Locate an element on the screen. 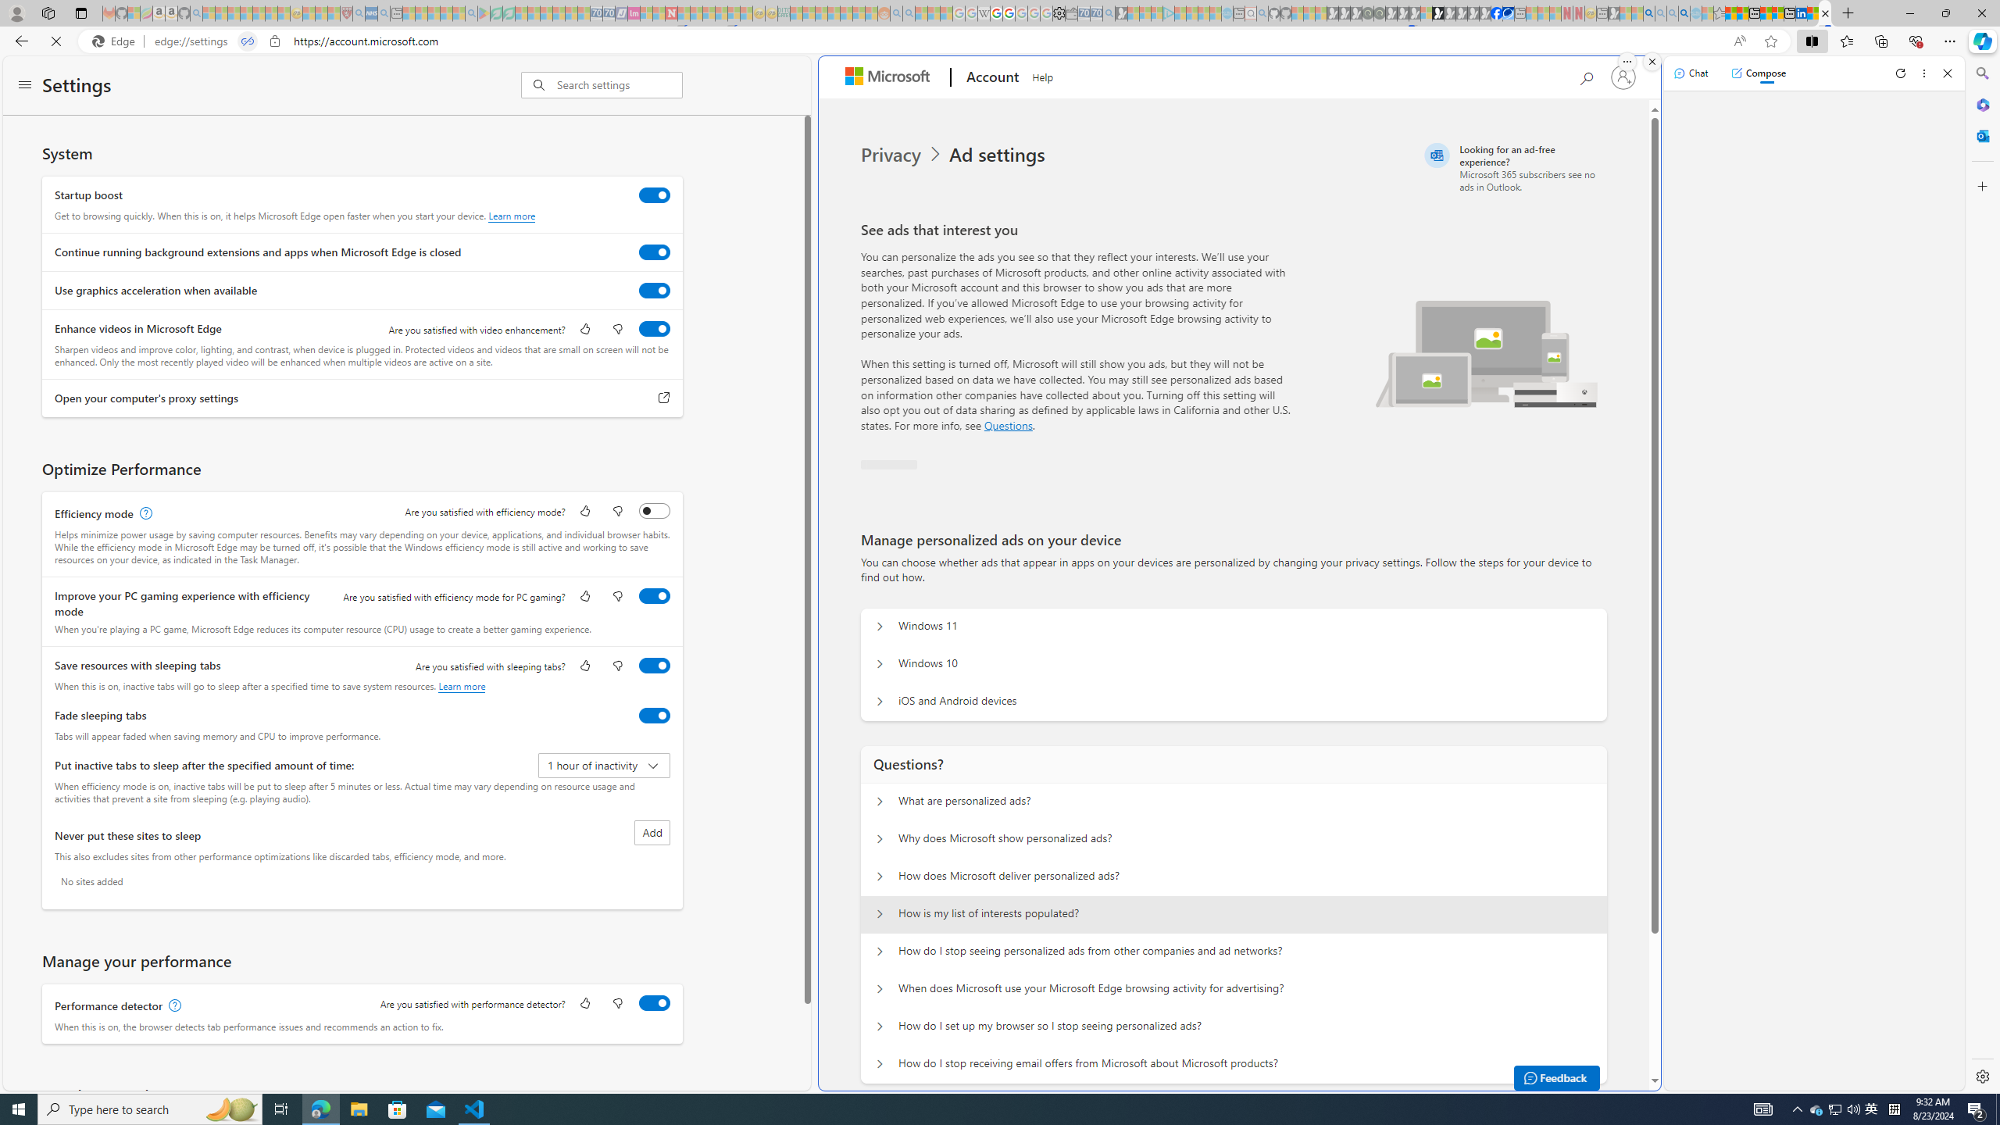 This screenshot has width=2000, height=1125. LinkedIn is located at coordinates (1802, 13).